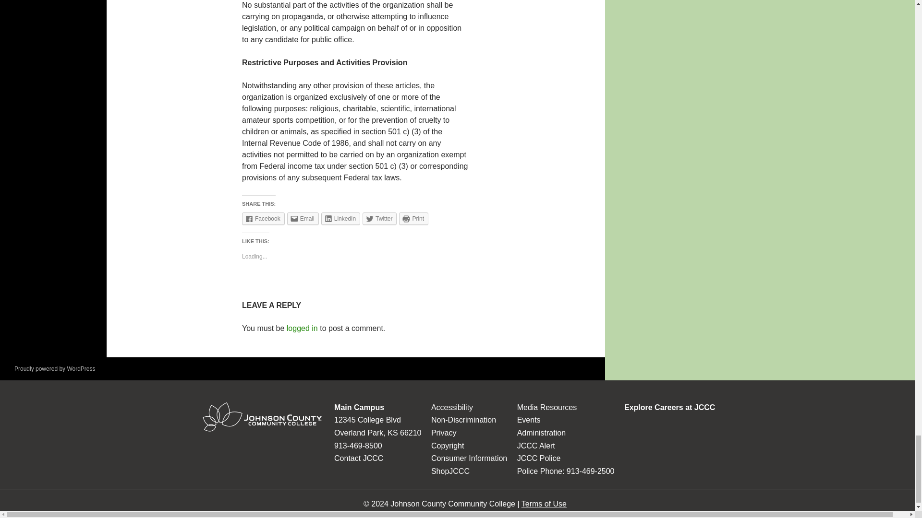 The image size is (922, 518). What do you see at coordinates (340, 218) in the screenshot?
I see `Click to share on LinkedIn` at bounding box center [340, 218].